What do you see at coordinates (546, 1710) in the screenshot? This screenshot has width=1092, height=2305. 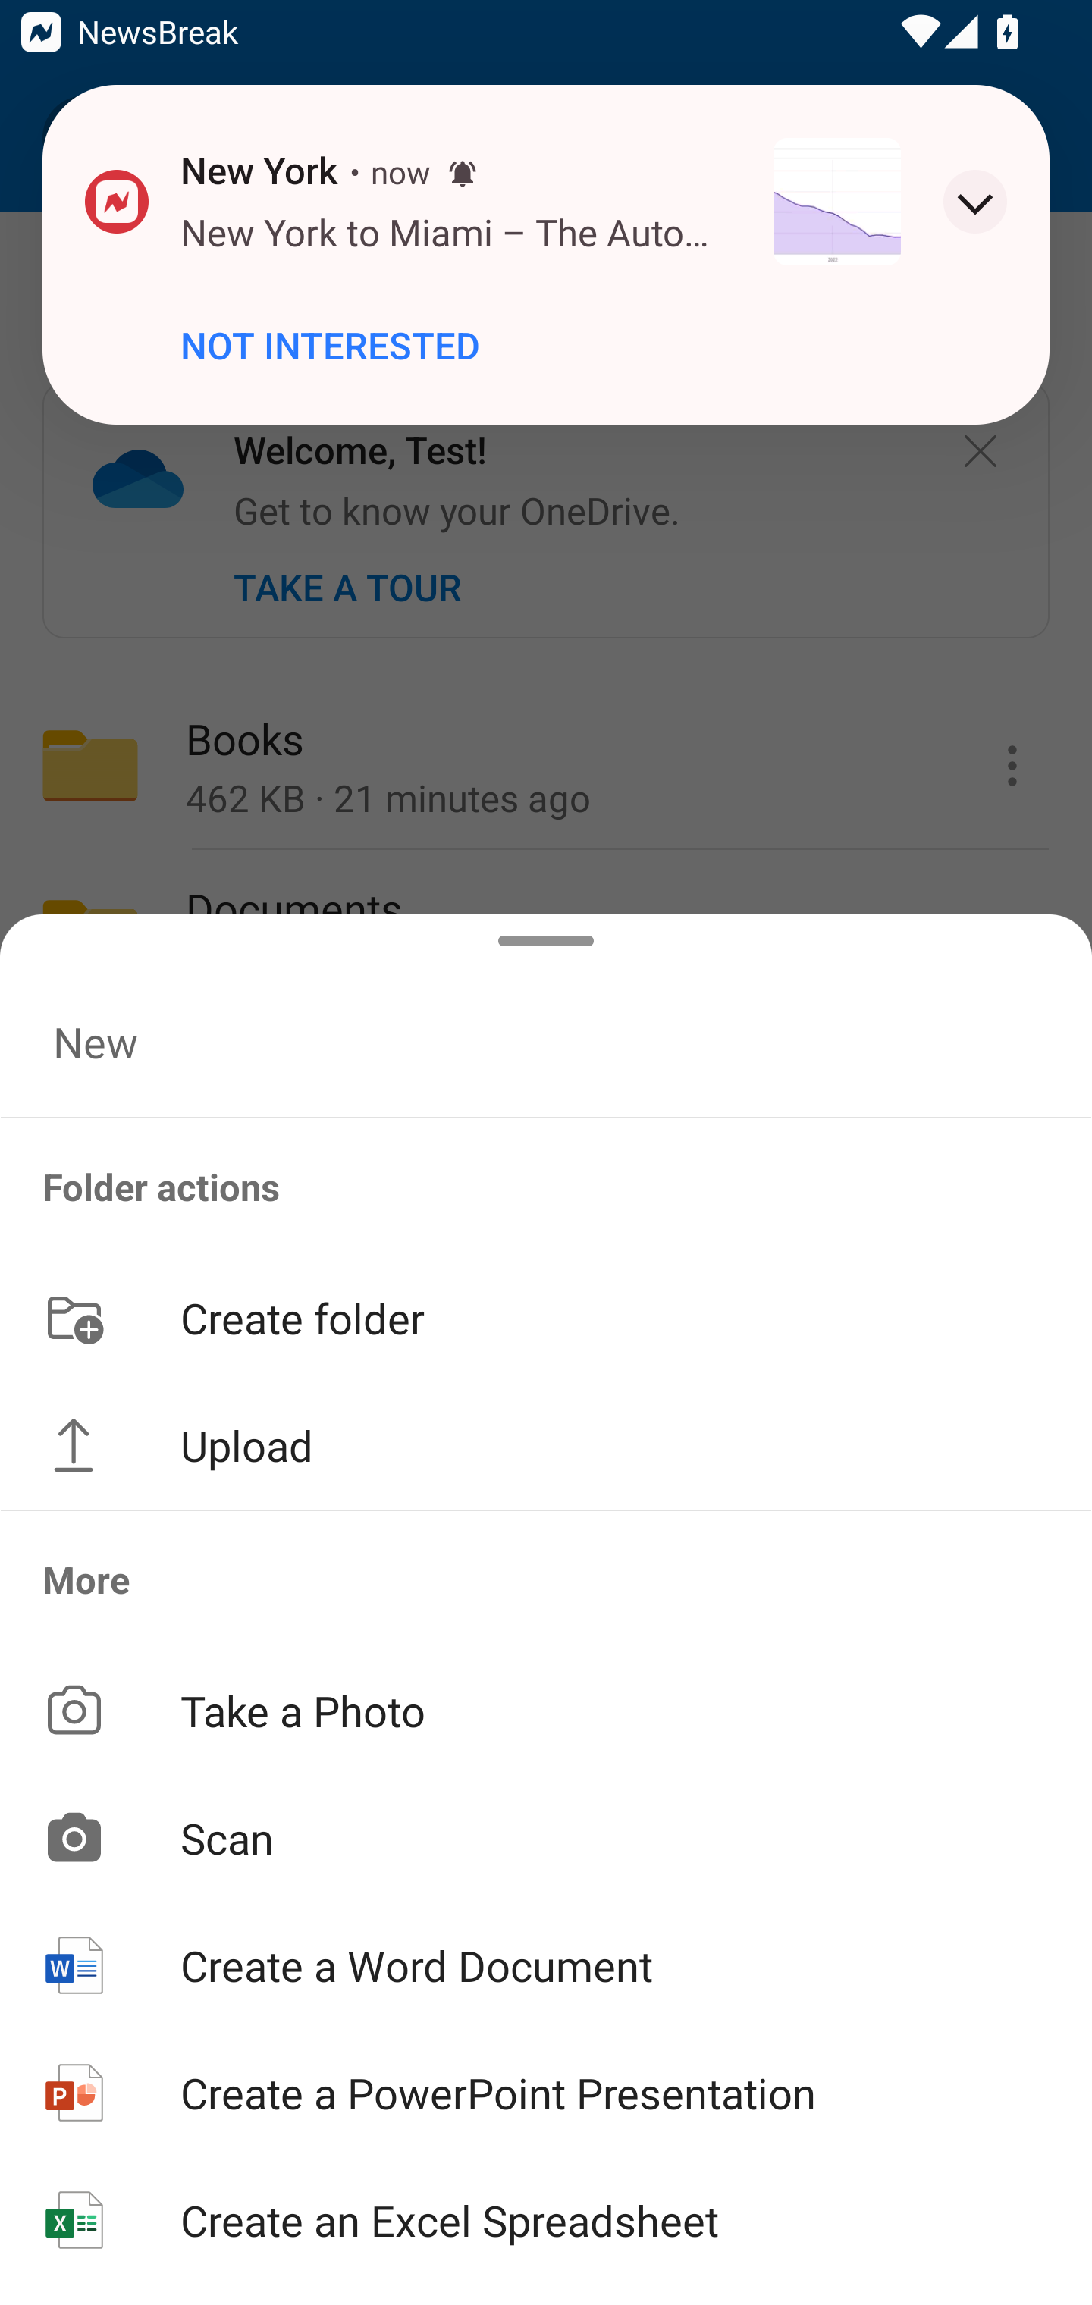 I see `Take a Photo button Take a Photo` at bounding box center [546, 1710].